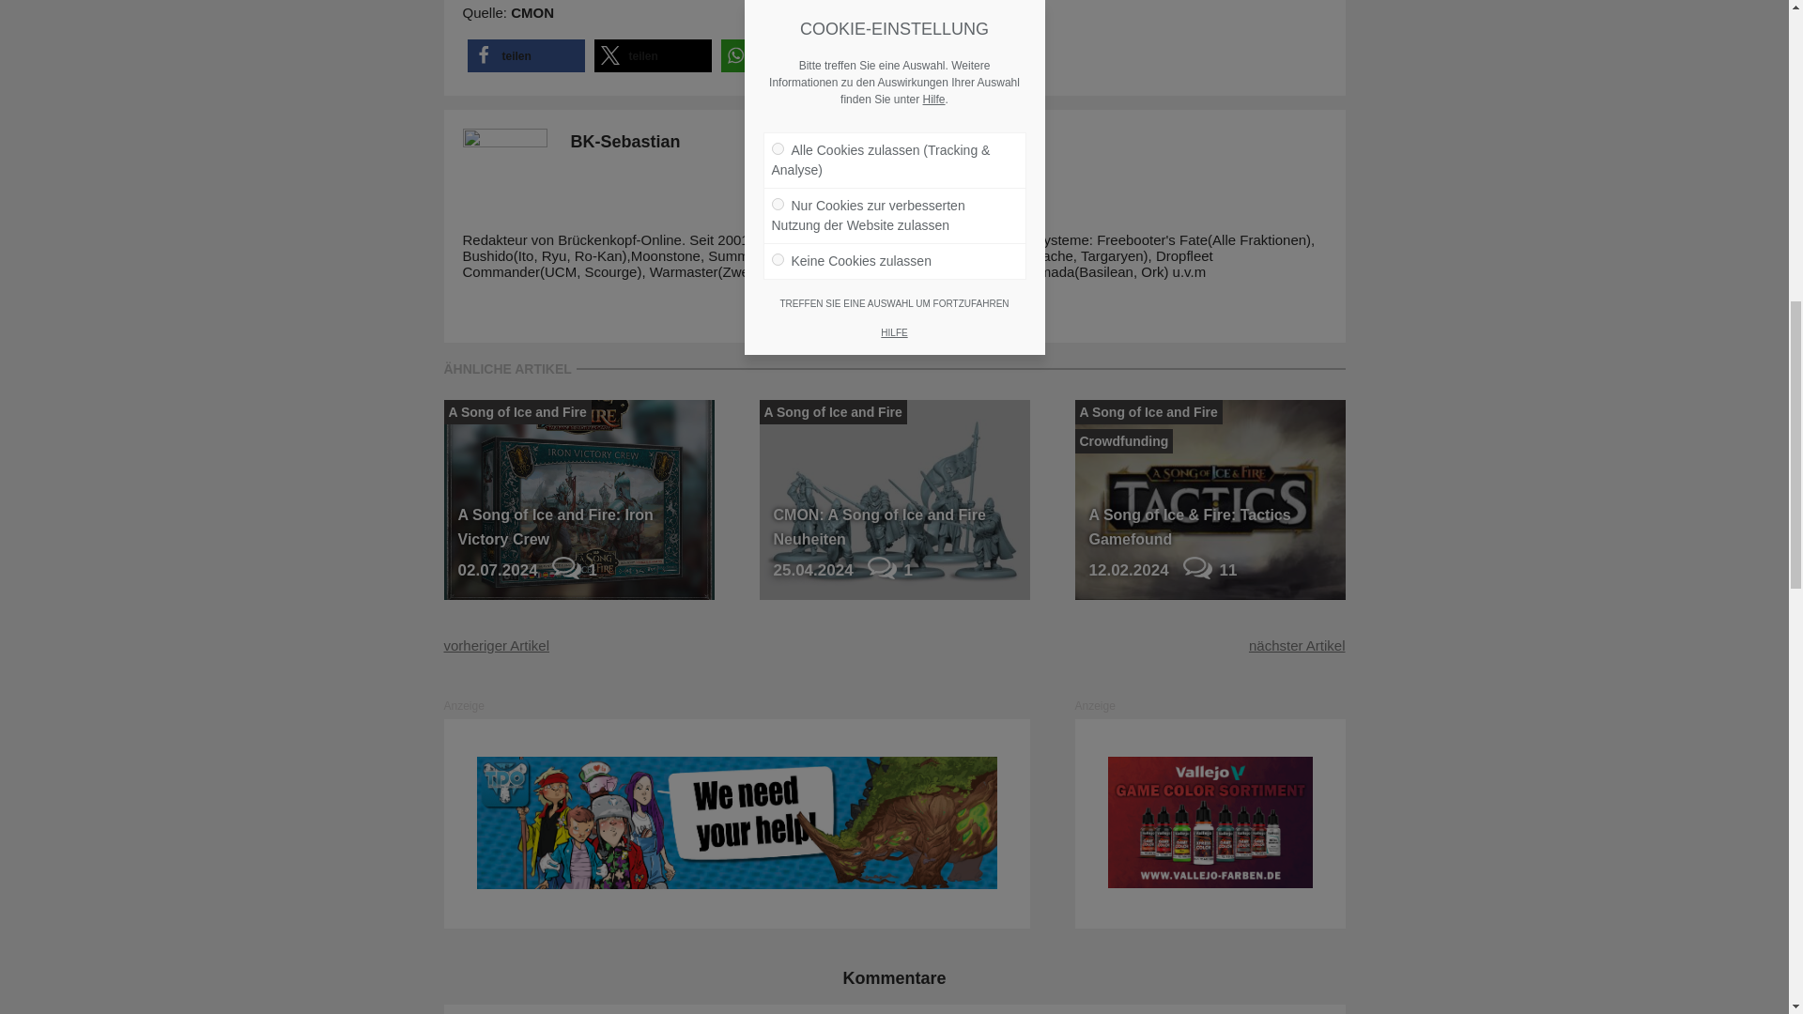 The width and height of the screenshot is (1803, 1014). I want to click on Weitere Informationen, so click(863, 55).